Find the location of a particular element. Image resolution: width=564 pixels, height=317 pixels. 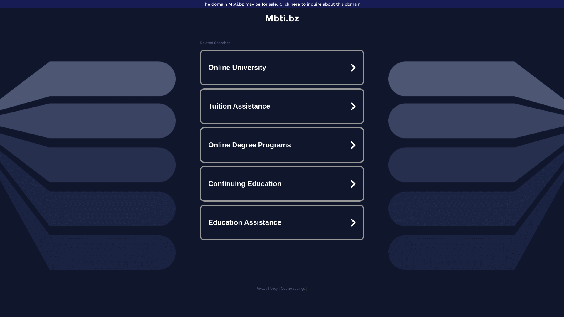

Mbti.bz is located at coordinates (282, 18).